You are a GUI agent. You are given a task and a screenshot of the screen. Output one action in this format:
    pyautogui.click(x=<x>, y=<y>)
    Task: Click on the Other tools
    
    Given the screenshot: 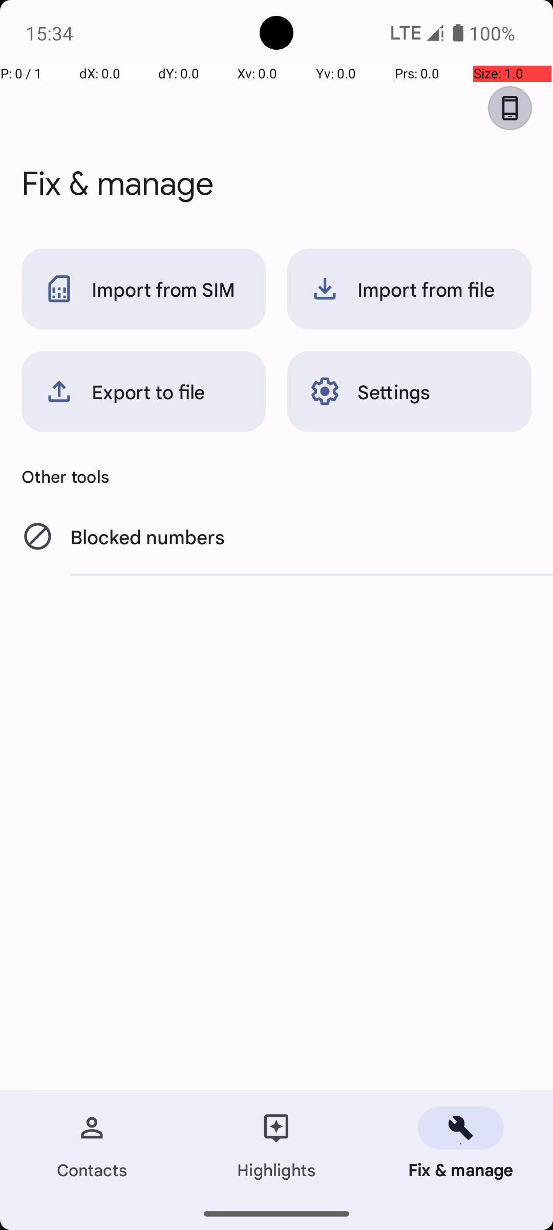 What is the action you would take?
    pyautogui.click(x=276, y=476)
    